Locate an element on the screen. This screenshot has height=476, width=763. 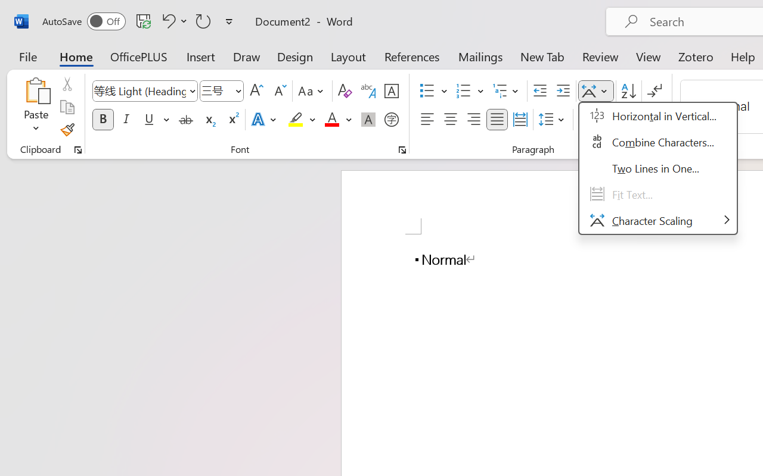
New Tab is located at coordinates (542, 56).